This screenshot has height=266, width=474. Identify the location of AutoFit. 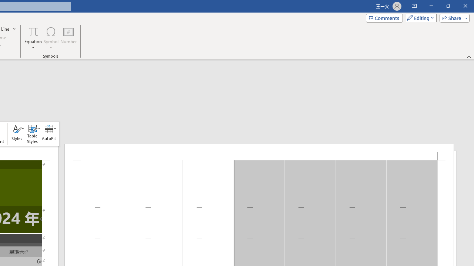
(49, 134).